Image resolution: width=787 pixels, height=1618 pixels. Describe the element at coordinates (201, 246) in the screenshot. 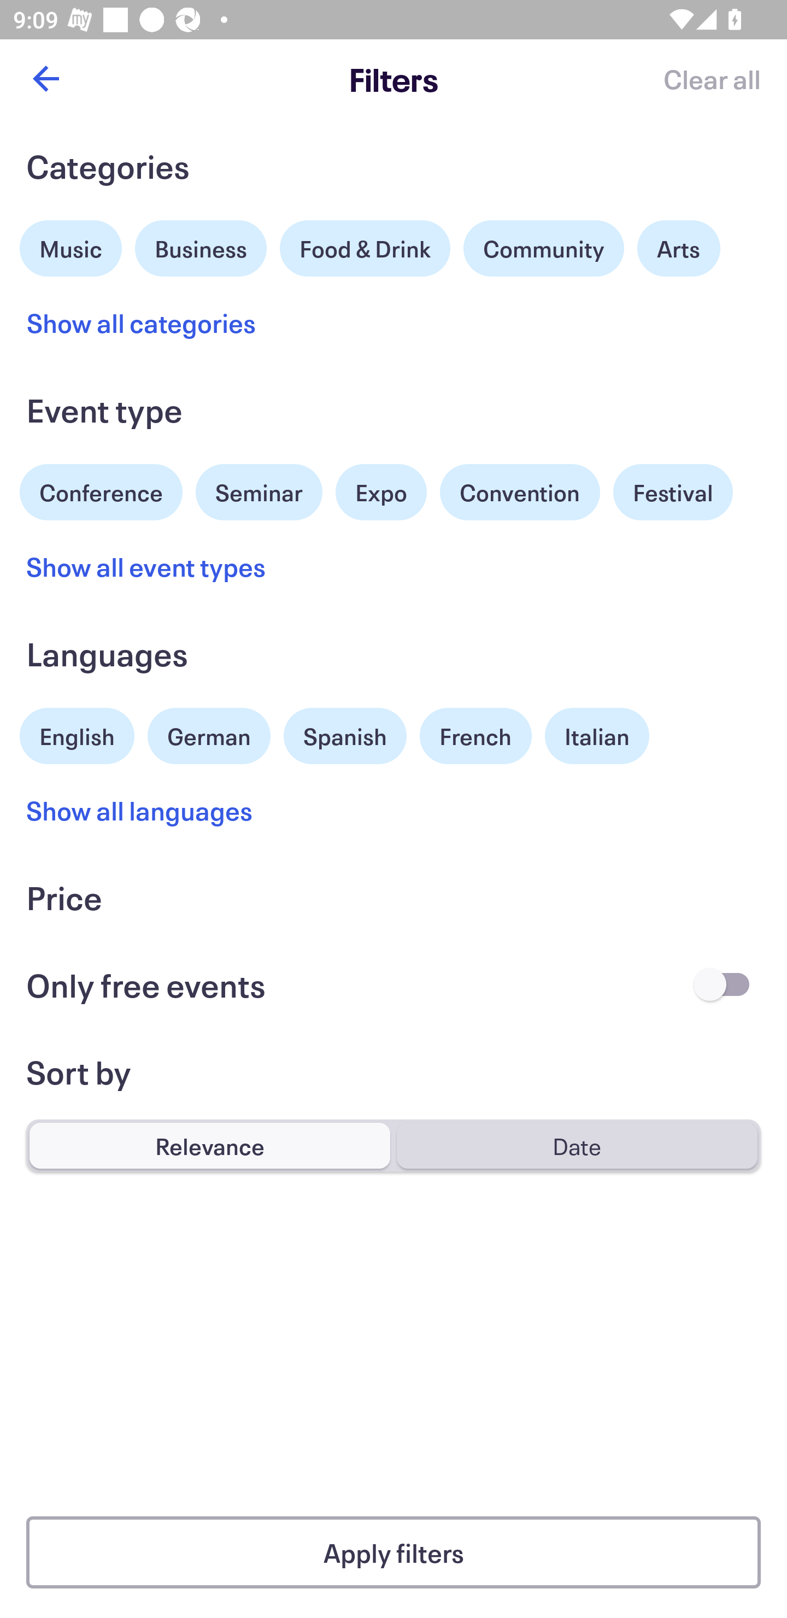

I see `Business` at that location.